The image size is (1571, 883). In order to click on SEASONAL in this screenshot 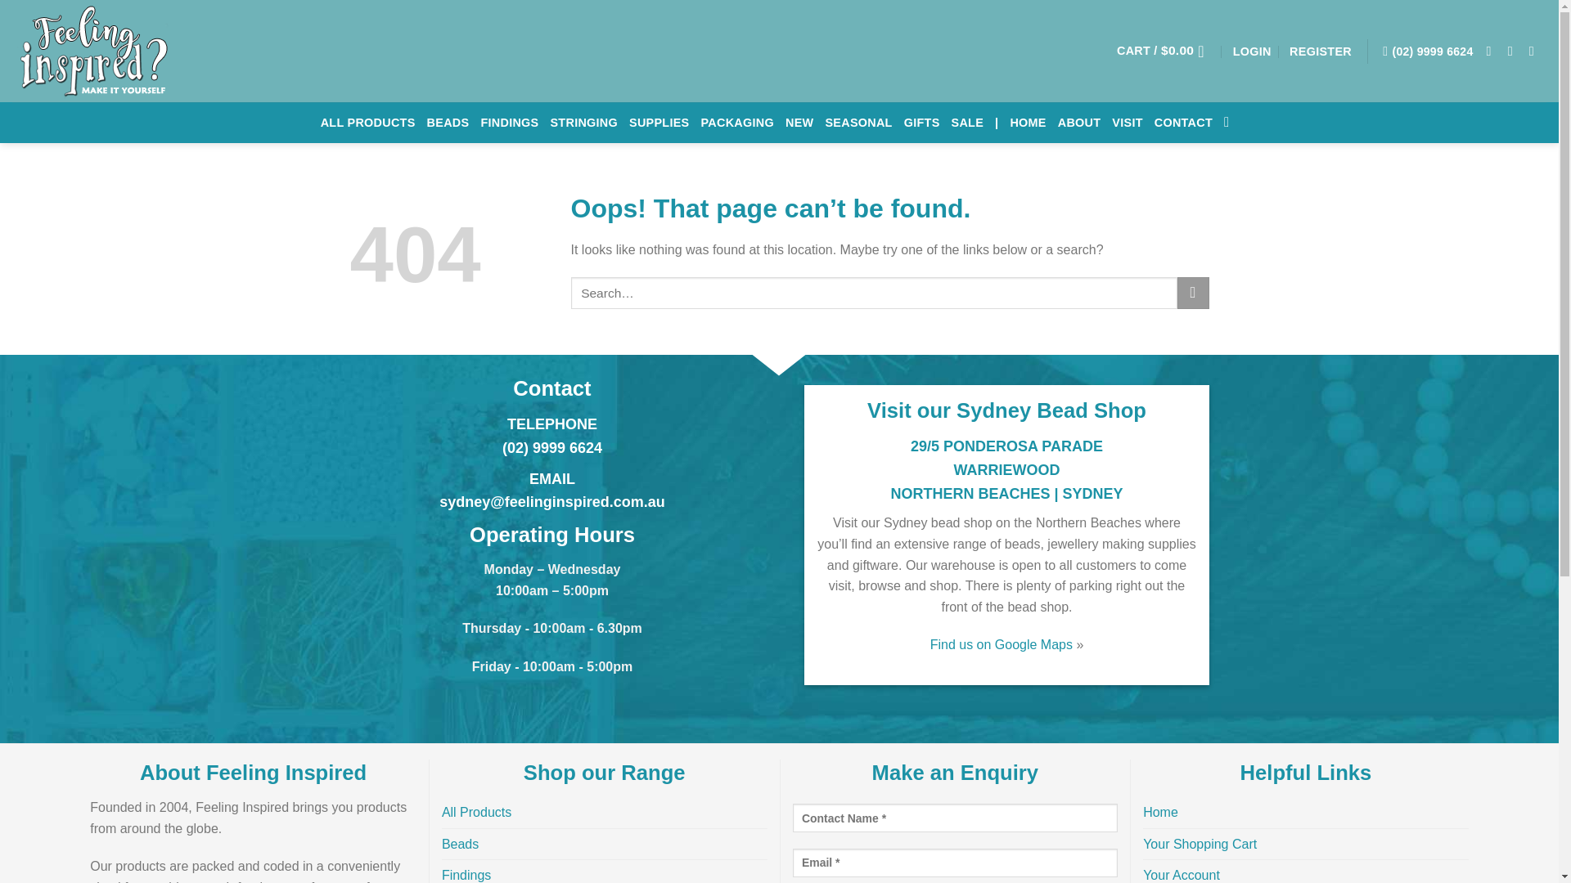, I will do `click(858, 123)`.